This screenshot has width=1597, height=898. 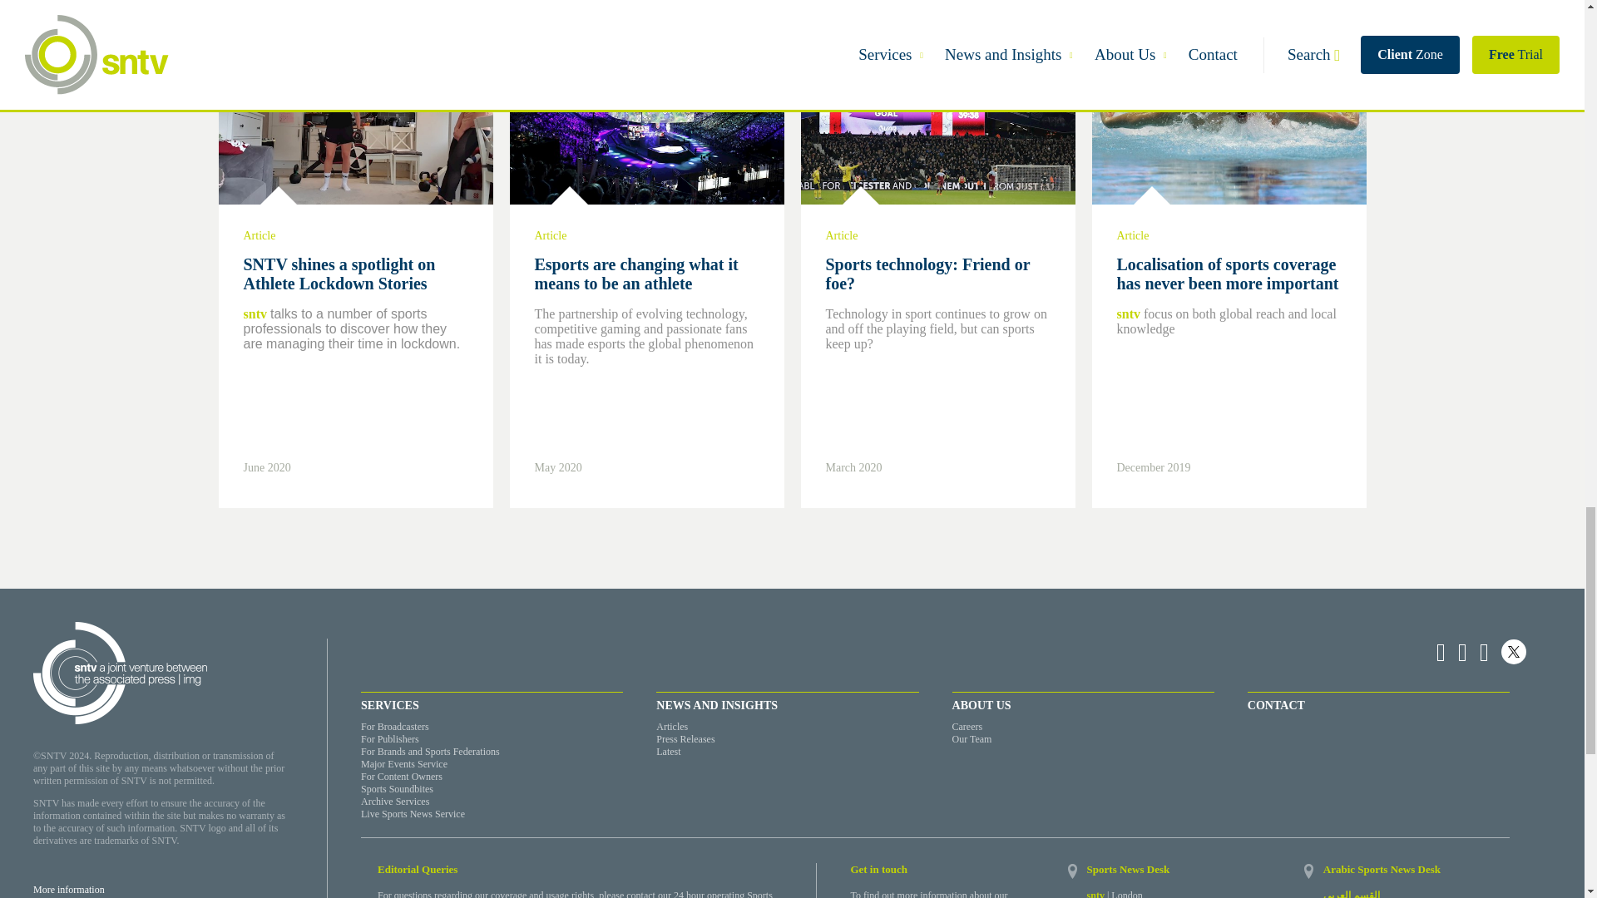 I want to click on SNTV shines a spotlight on Athlete Lockdown Stories, so click(x=338, y=274).